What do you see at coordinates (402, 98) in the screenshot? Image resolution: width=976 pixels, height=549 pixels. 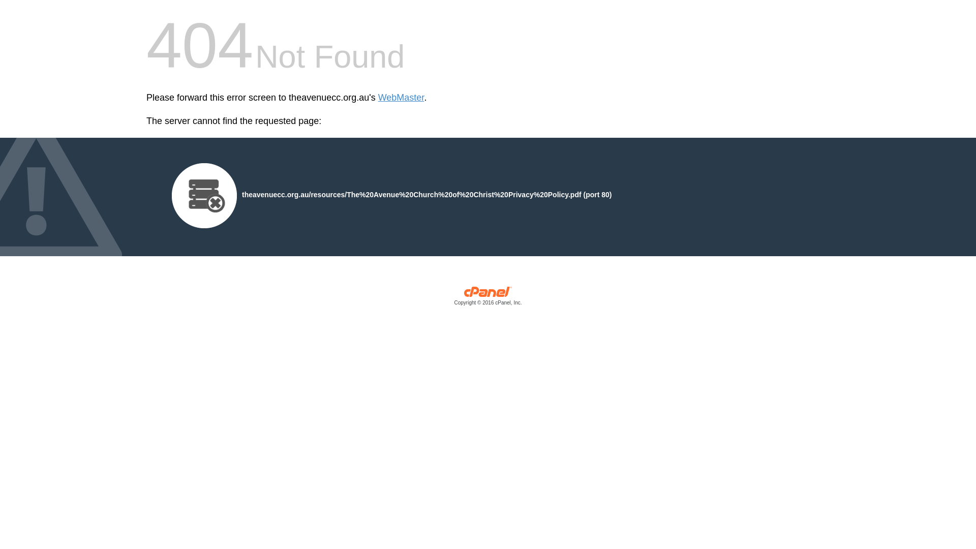 I see `WebMaster` at bounding box center [402, 98].